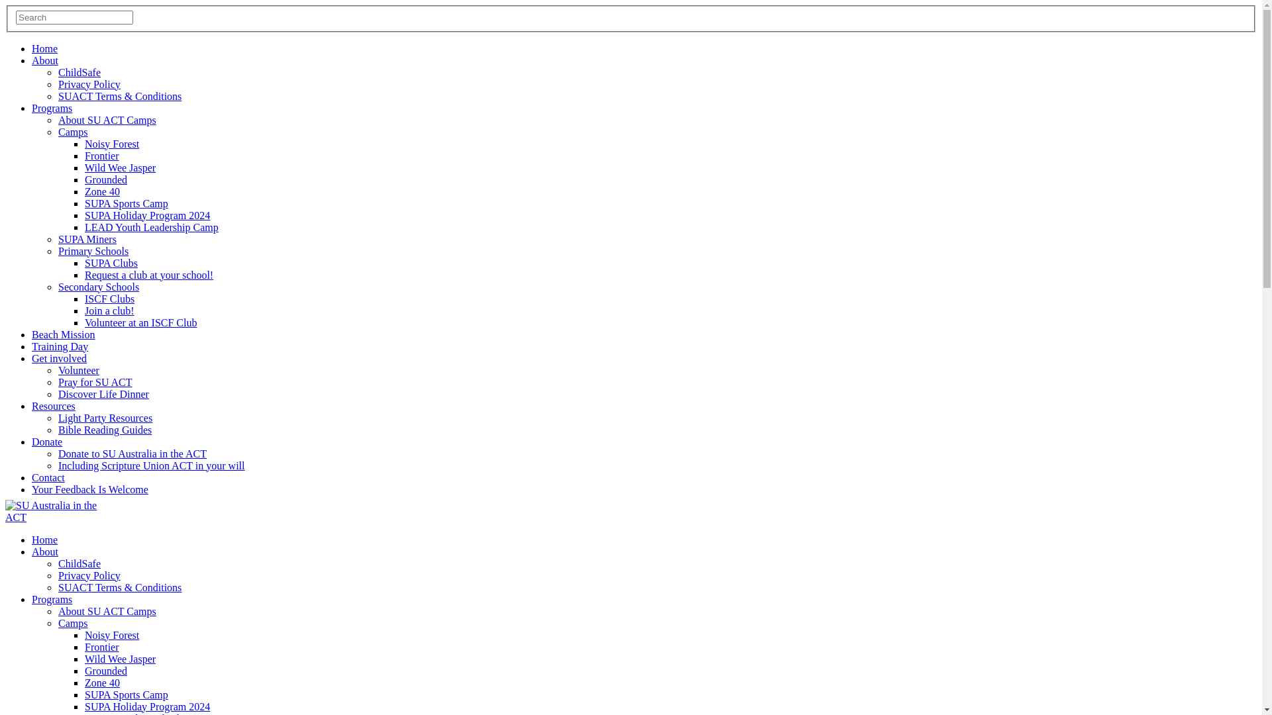  Describe the element at coordinates (112, 144) in the screenshot. I see `Noisy Forest` at that location.